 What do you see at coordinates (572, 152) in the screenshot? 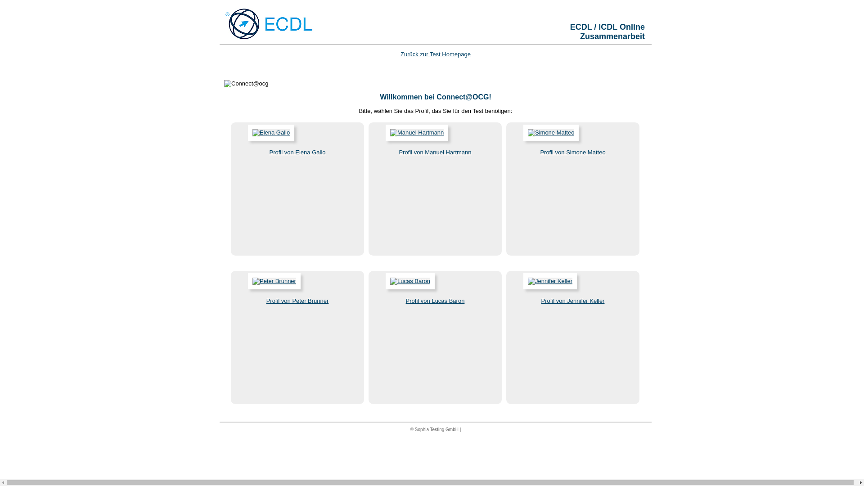
I see `Profil von Simone Matteo` at bounding box center [572, 152].